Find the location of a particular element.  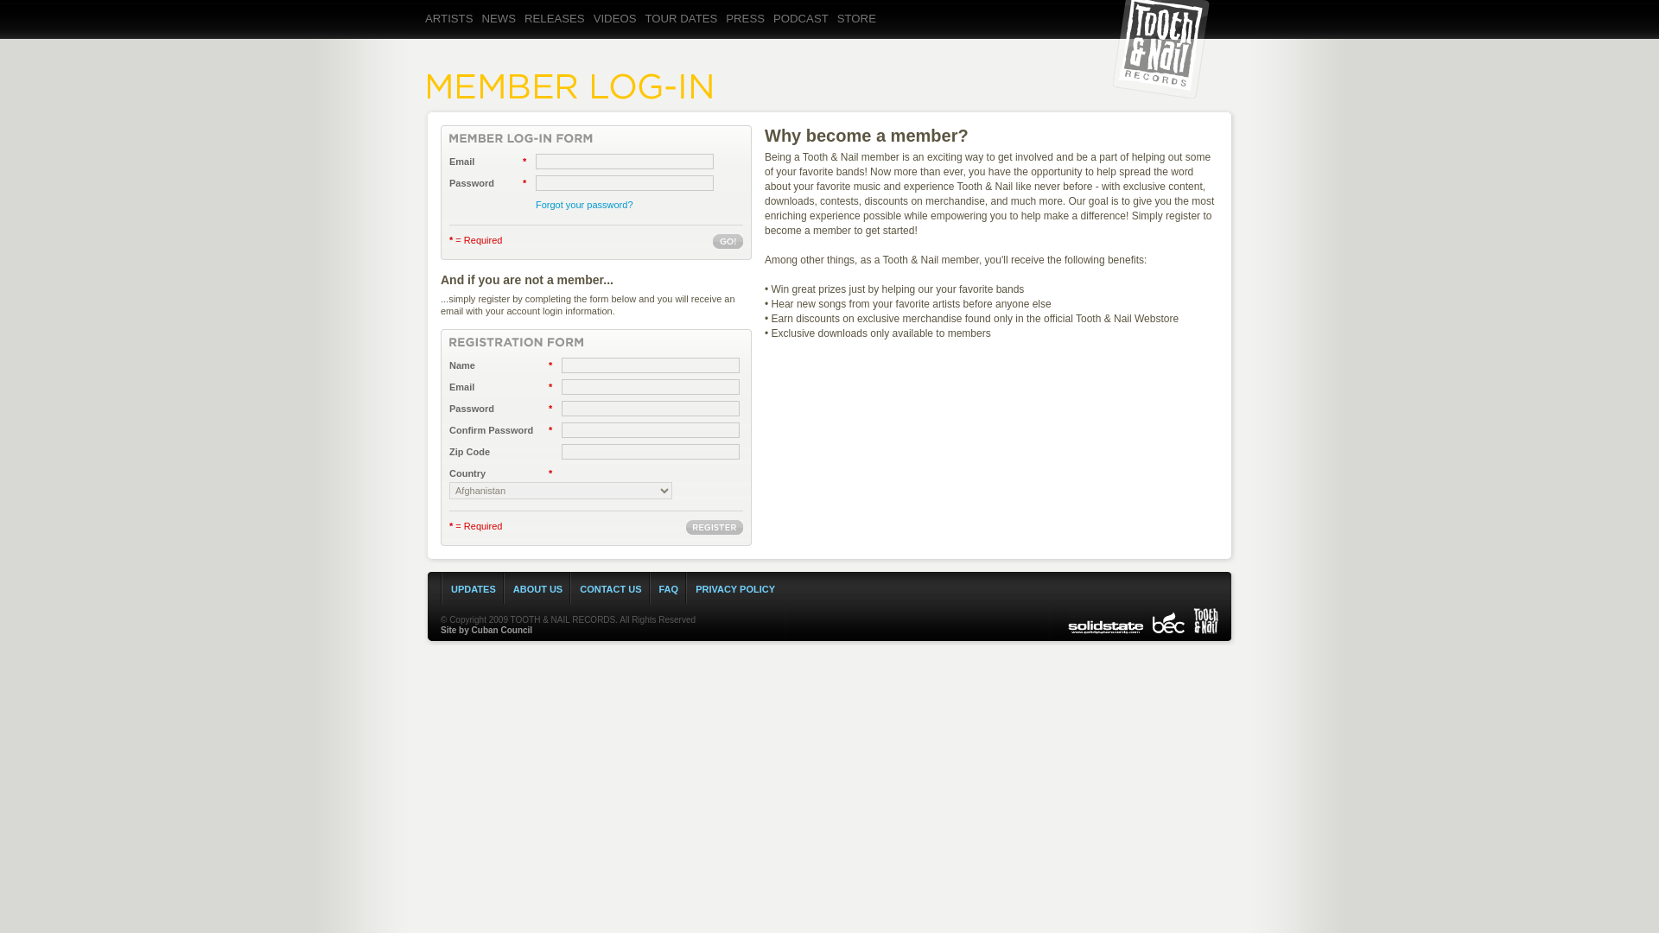

NEWS is located at coordinates (500, 33).